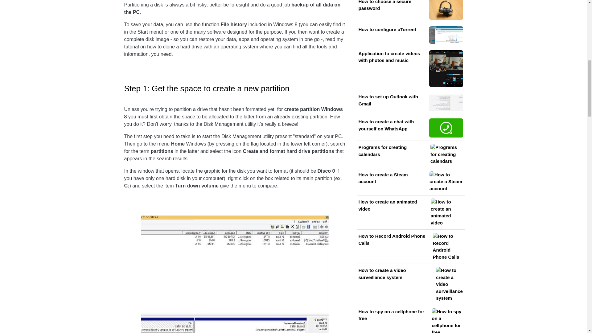  I want to click on Step 1: Get the space to create a new partition, so click(207, 88).